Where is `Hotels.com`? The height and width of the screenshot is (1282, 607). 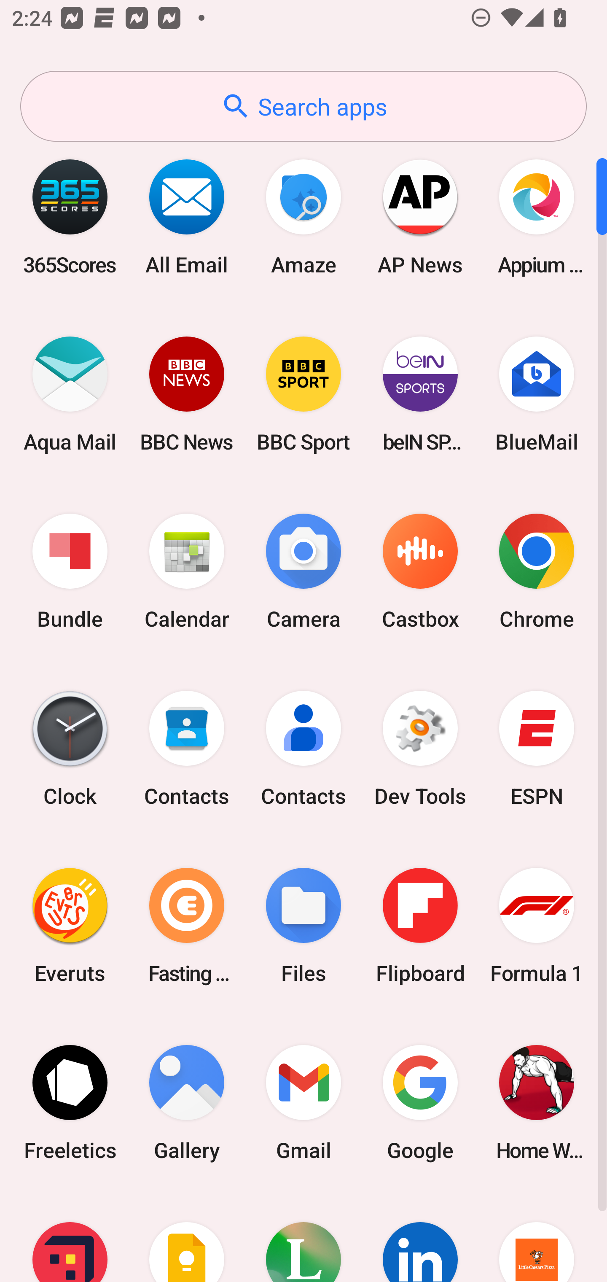 Hotels.com is located at coordinates (70, 1236).